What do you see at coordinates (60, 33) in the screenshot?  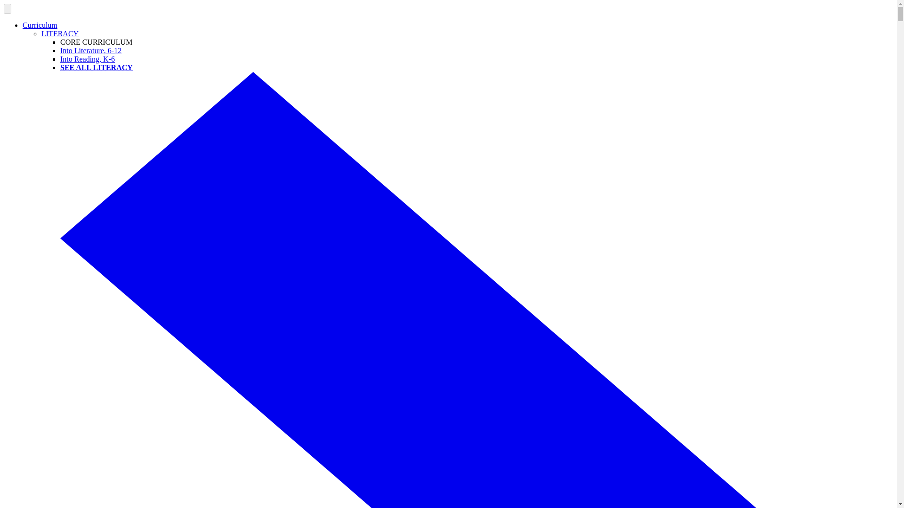 I see `LITERACY` at bounding box center [60, 33].